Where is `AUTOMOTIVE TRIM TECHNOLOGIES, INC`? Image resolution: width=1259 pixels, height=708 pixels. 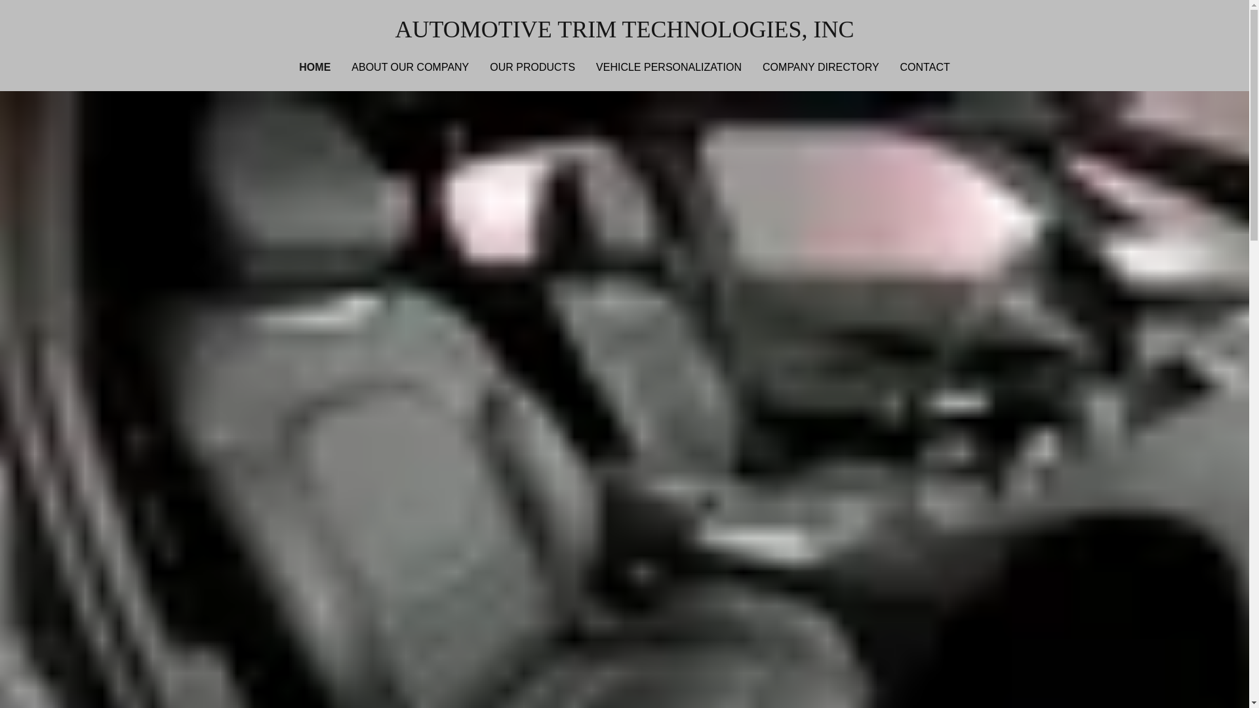
AUTOMOTIVE TRIM TECHNOLOGIES, INC is located at coordinates (624, 29).